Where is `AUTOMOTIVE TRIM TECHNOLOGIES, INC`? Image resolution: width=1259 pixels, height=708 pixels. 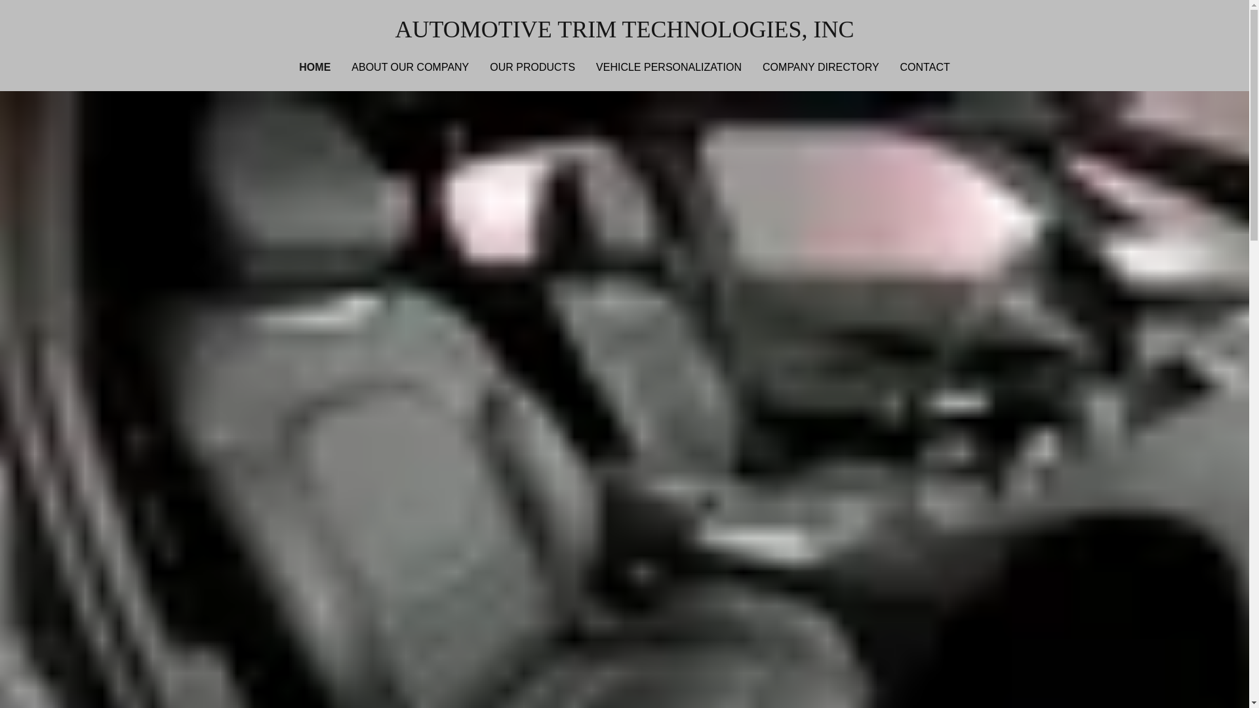
AUTOMOTIVE TRIM TECHNOLOGIES, INC is located at coordinates (624, 29).